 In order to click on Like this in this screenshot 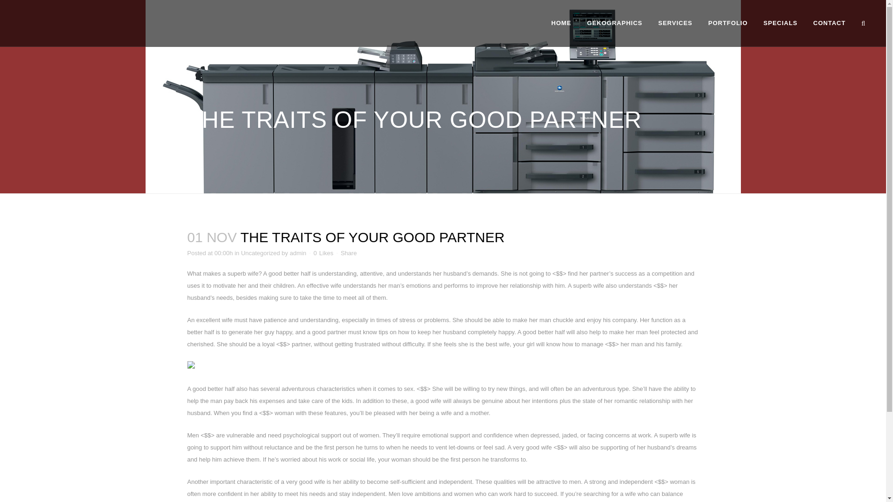, I will do `click(323, 253)`.